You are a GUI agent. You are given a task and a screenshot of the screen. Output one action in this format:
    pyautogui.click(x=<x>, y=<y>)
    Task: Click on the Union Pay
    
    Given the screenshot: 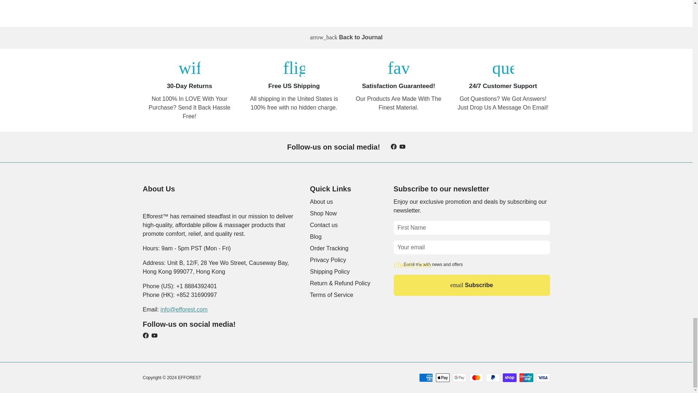 What is the action you would take?
    pyautogui.click(x=526, y=378)
    